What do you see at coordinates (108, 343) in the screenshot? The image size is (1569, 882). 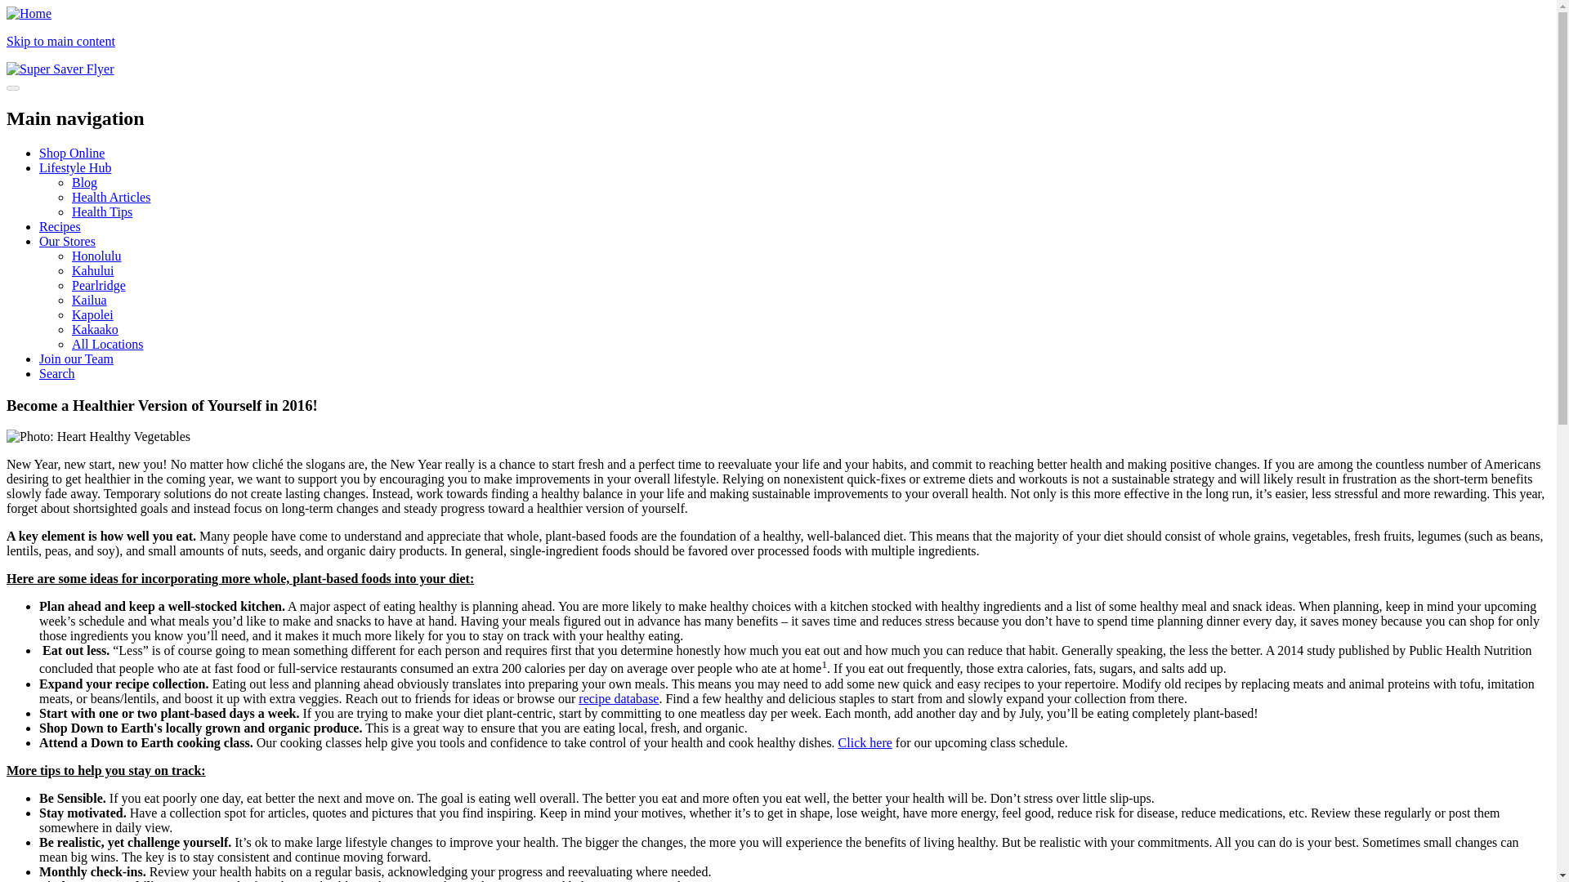 I see `All Locations` at bounding box center [108, 343].